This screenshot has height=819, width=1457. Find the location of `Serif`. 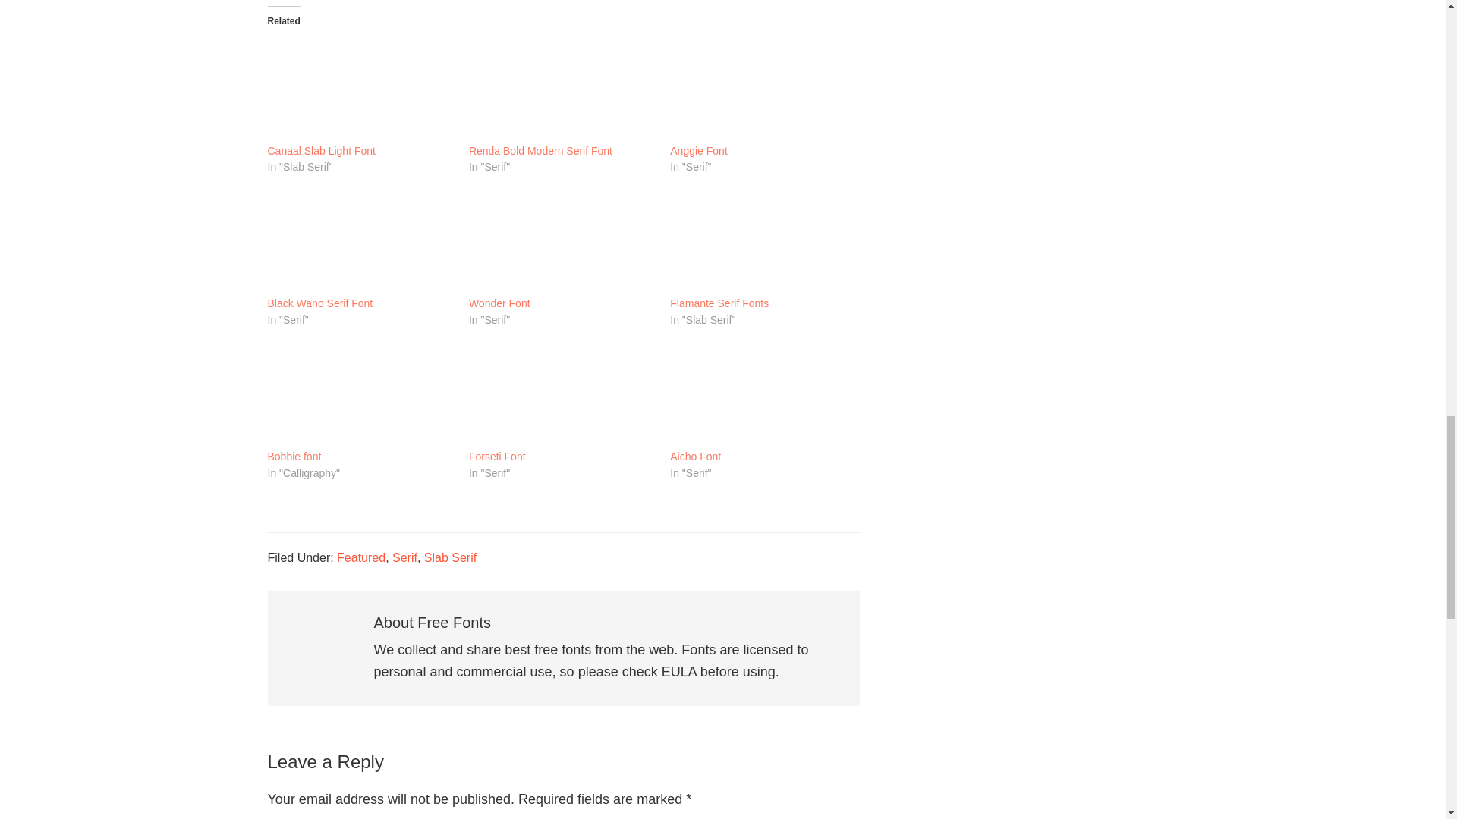

Serif is located at coordinates (404, 557).